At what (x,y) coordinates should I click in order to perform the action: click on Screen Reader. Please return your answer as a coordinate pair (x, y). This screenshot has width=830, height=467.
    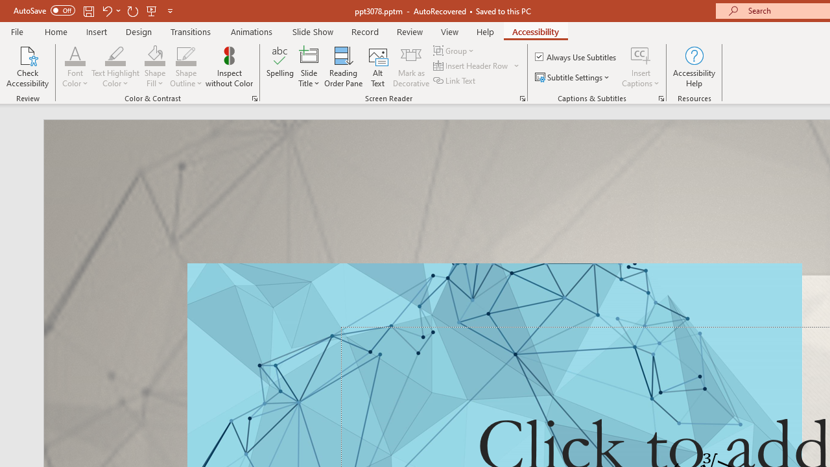
    Looking at the image, I should click on (523, 99).